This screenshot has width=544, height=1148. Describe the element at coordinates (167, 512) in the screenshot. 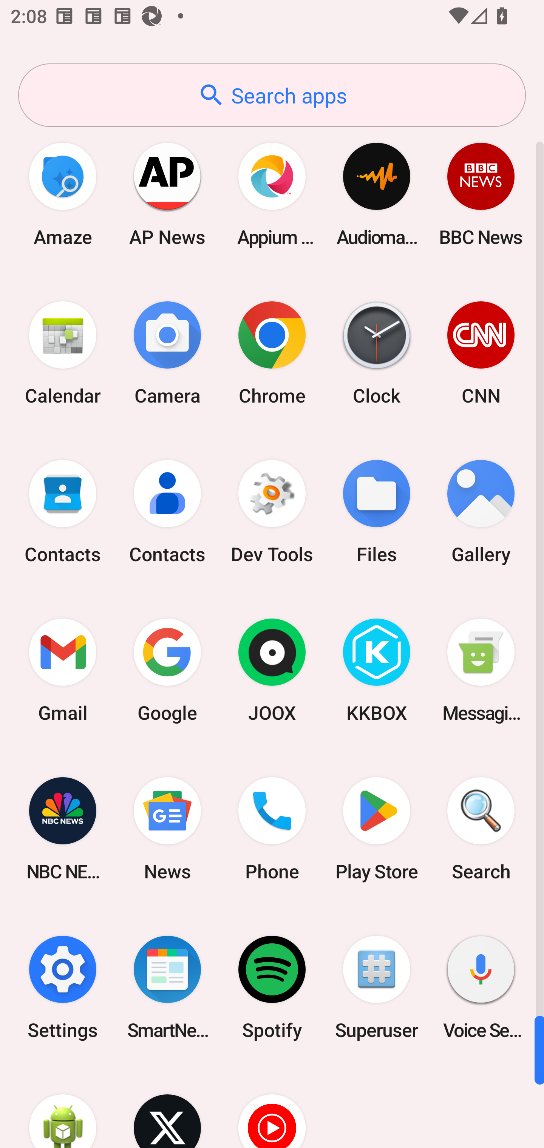

I see `Contacts` at that location.